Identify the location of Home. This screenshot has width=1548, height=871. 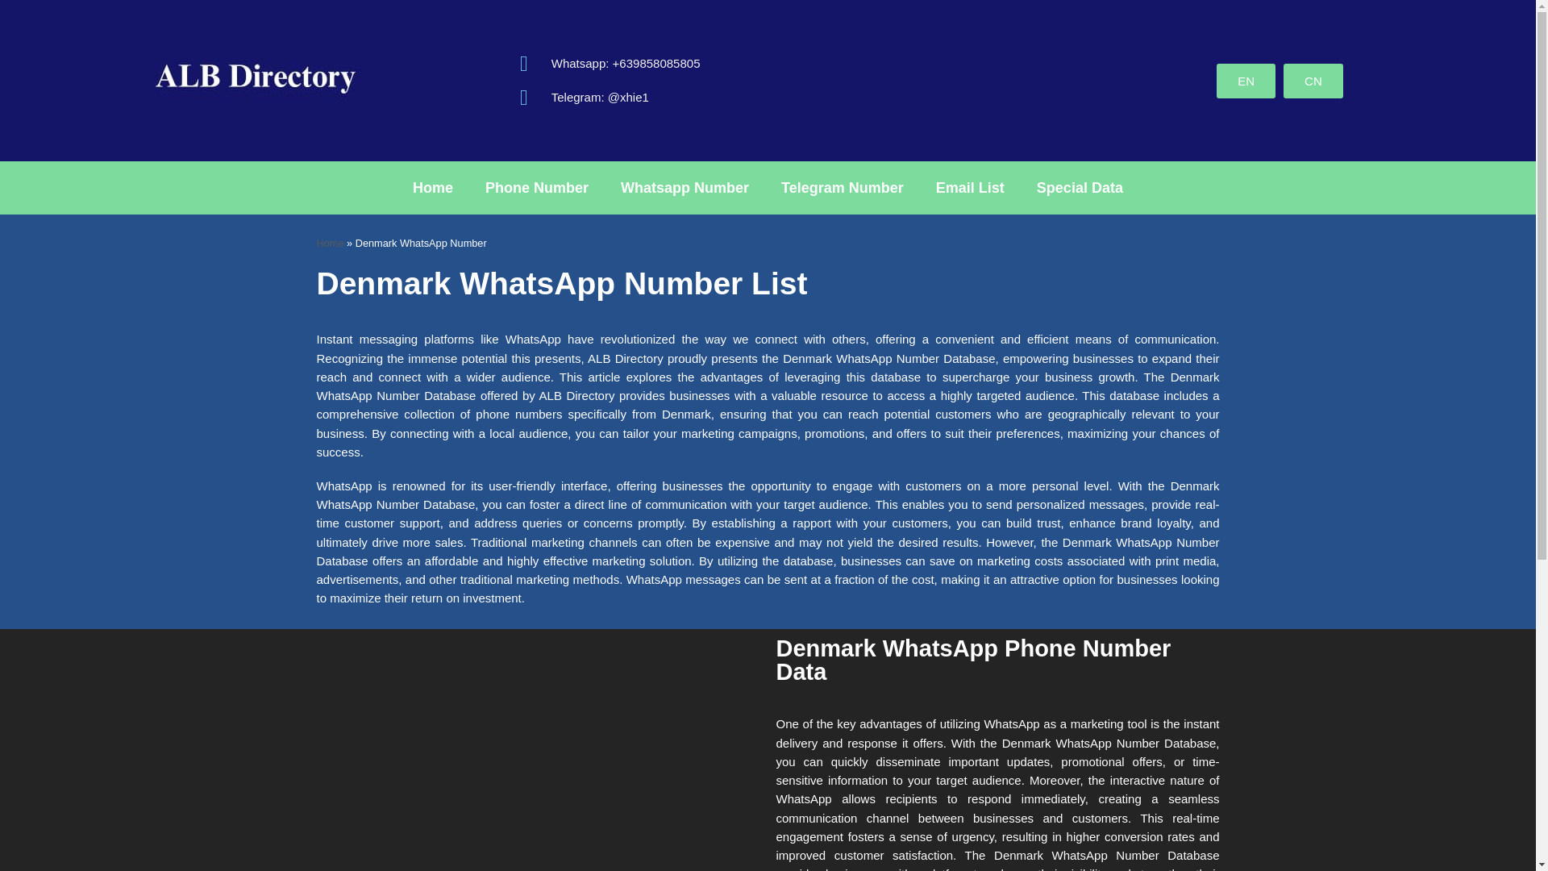
(432, 187).